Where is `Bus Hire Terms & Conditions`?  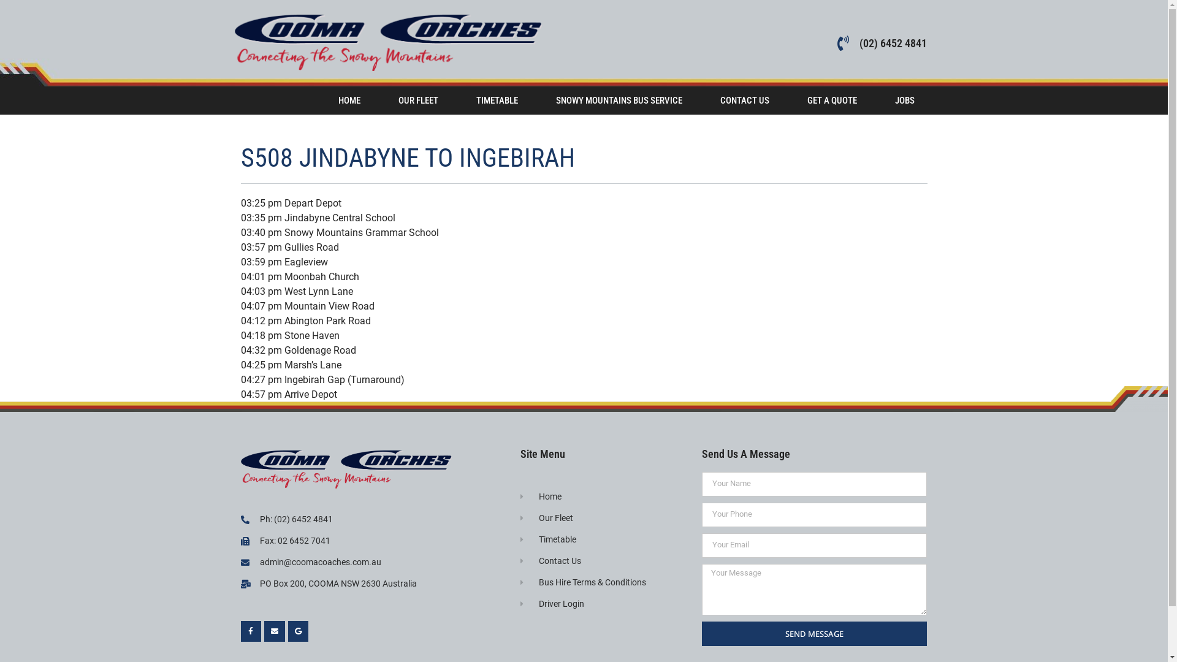 Bus Hire Terms & Conditions is located at coordinates (604, 582).